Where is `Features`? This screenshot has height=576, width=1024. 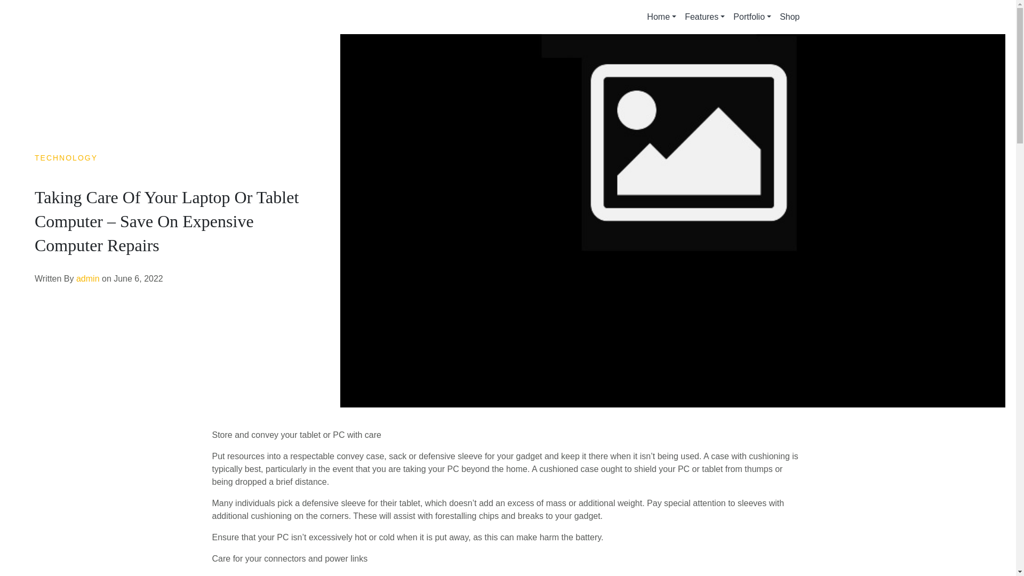
Features is located at coordinates (705, 17).